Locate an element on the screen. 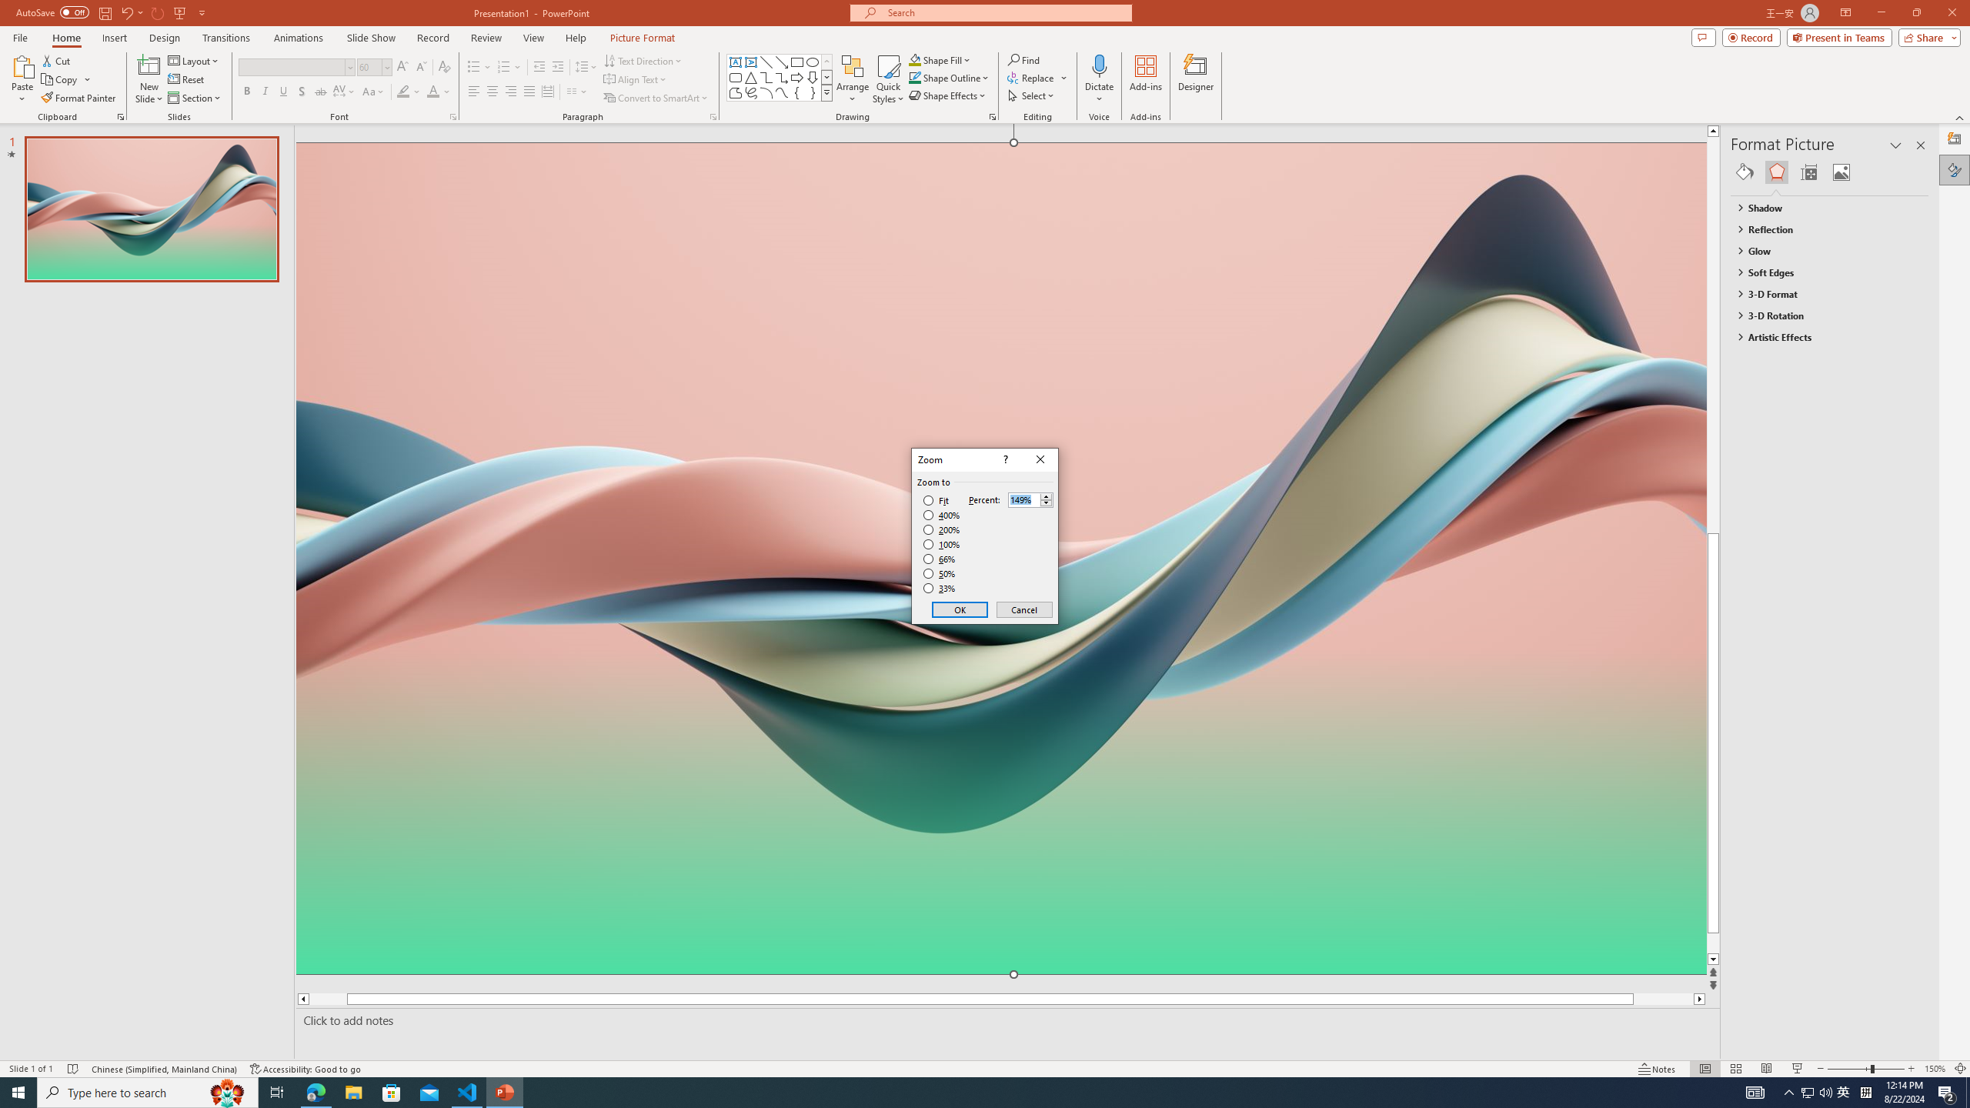  Office Clipboard... is located at coordinates (120, 117).